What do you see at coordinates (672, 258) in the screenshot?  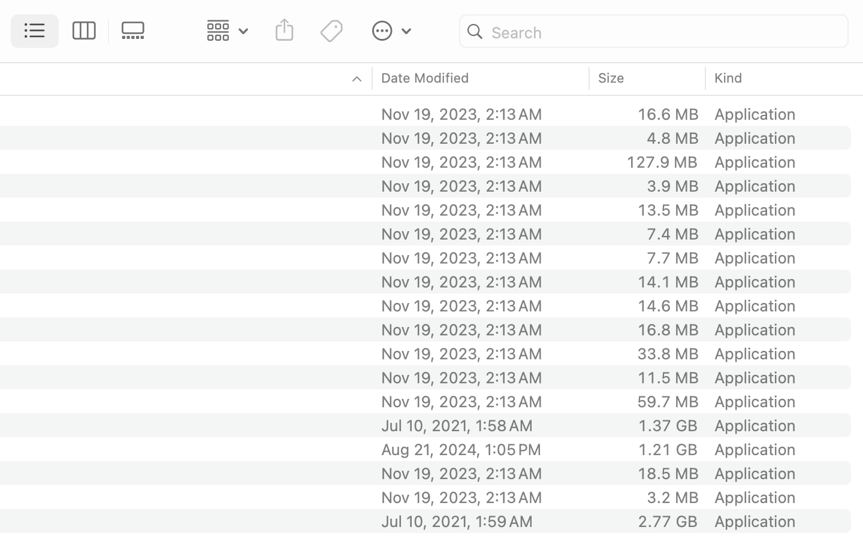 I see `7.7 MB` at bounding box center [672, 258].